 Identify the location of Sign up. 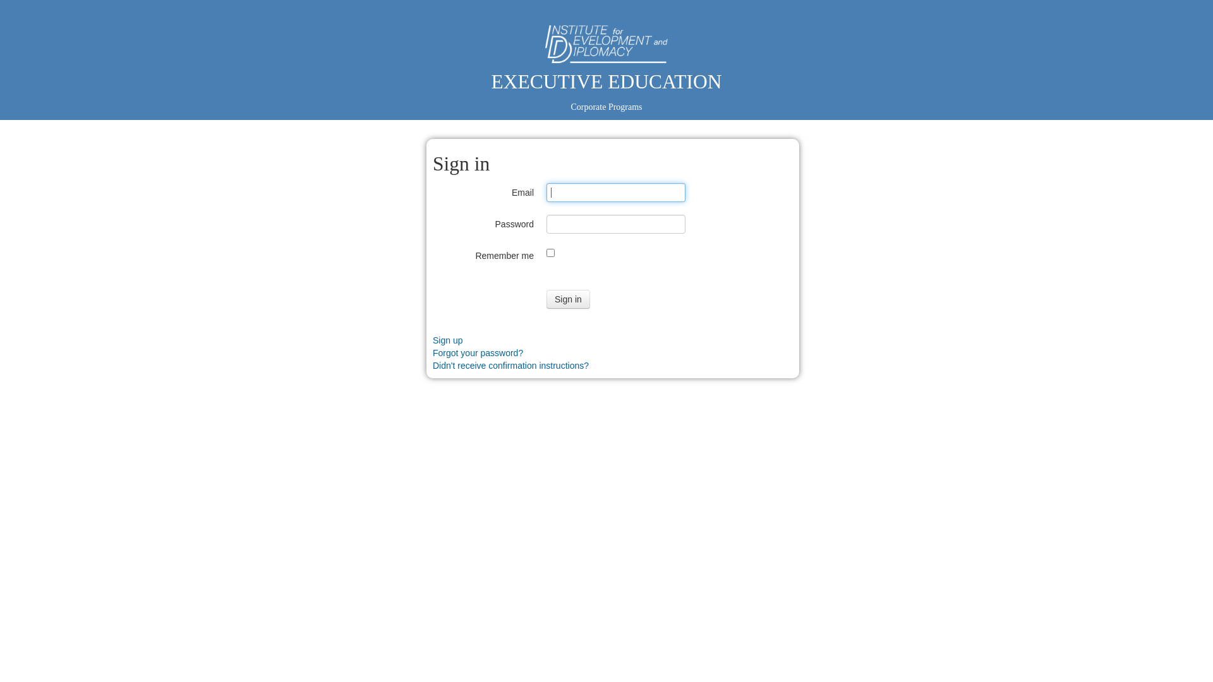
(447, 340).